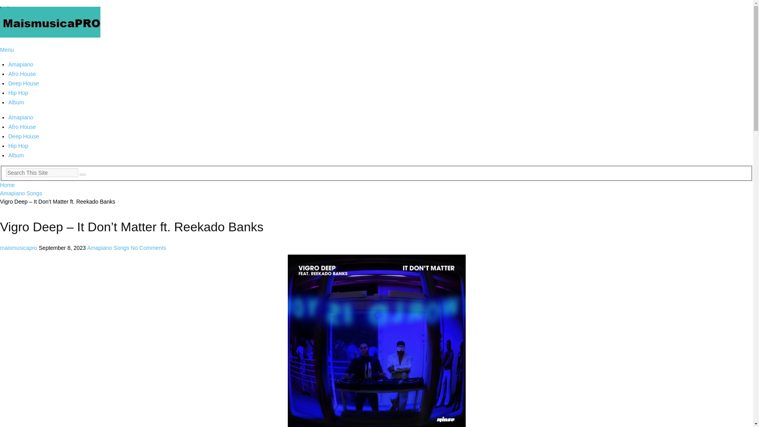 This screenshot has height=427, width=759. What do you see at coordinates (7, 49) in the screenshot?
I see `Menu` at bounding box center [7, 49].